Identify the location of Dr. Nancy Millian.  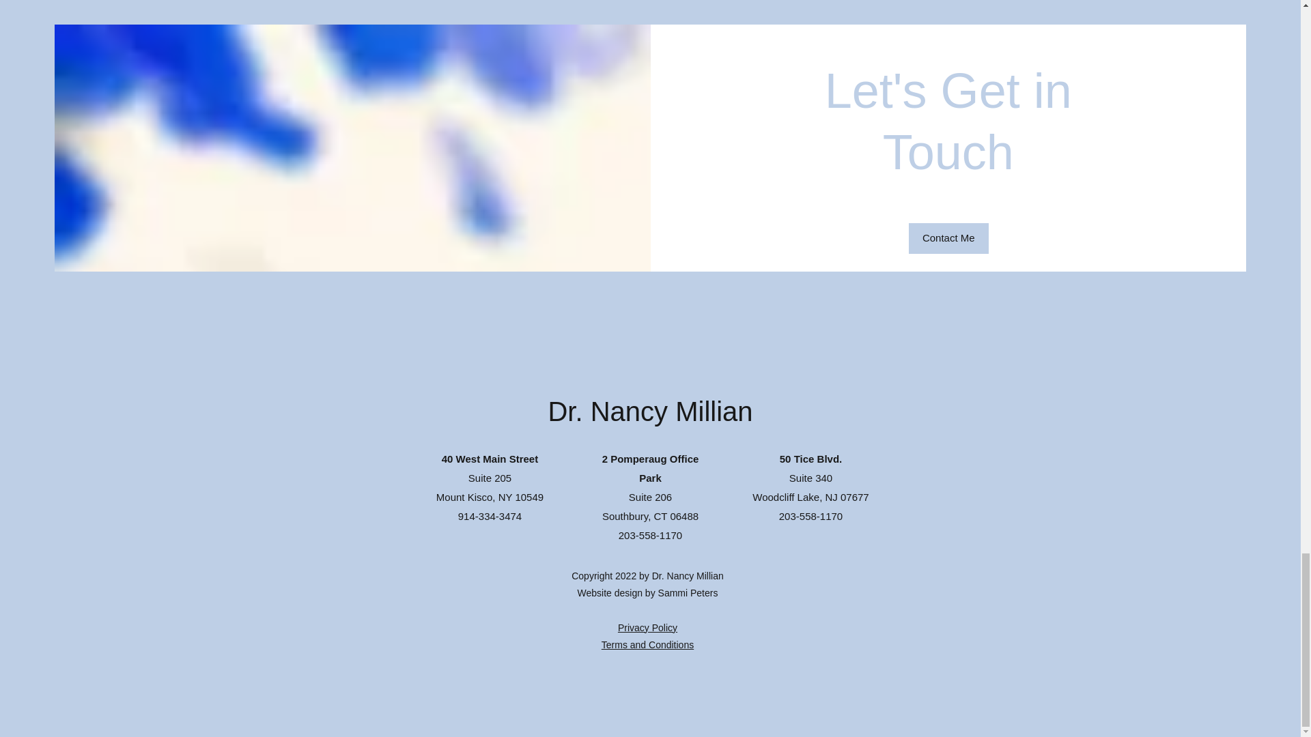
(650, 411).